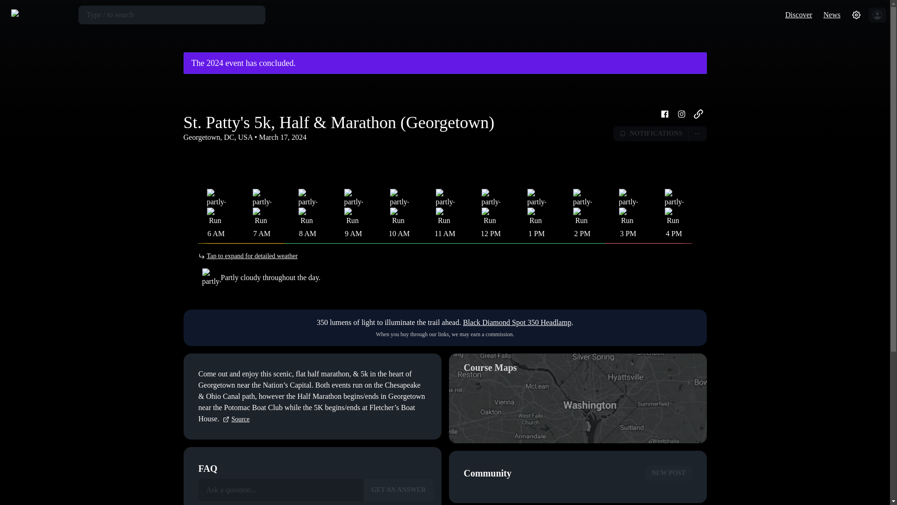 The height and width of the screenshot is (505, 897). What do you see at coordinates (261, 198) in the screenshot?
I see `partly-cloudy-night` at bounding box center [261, 198].